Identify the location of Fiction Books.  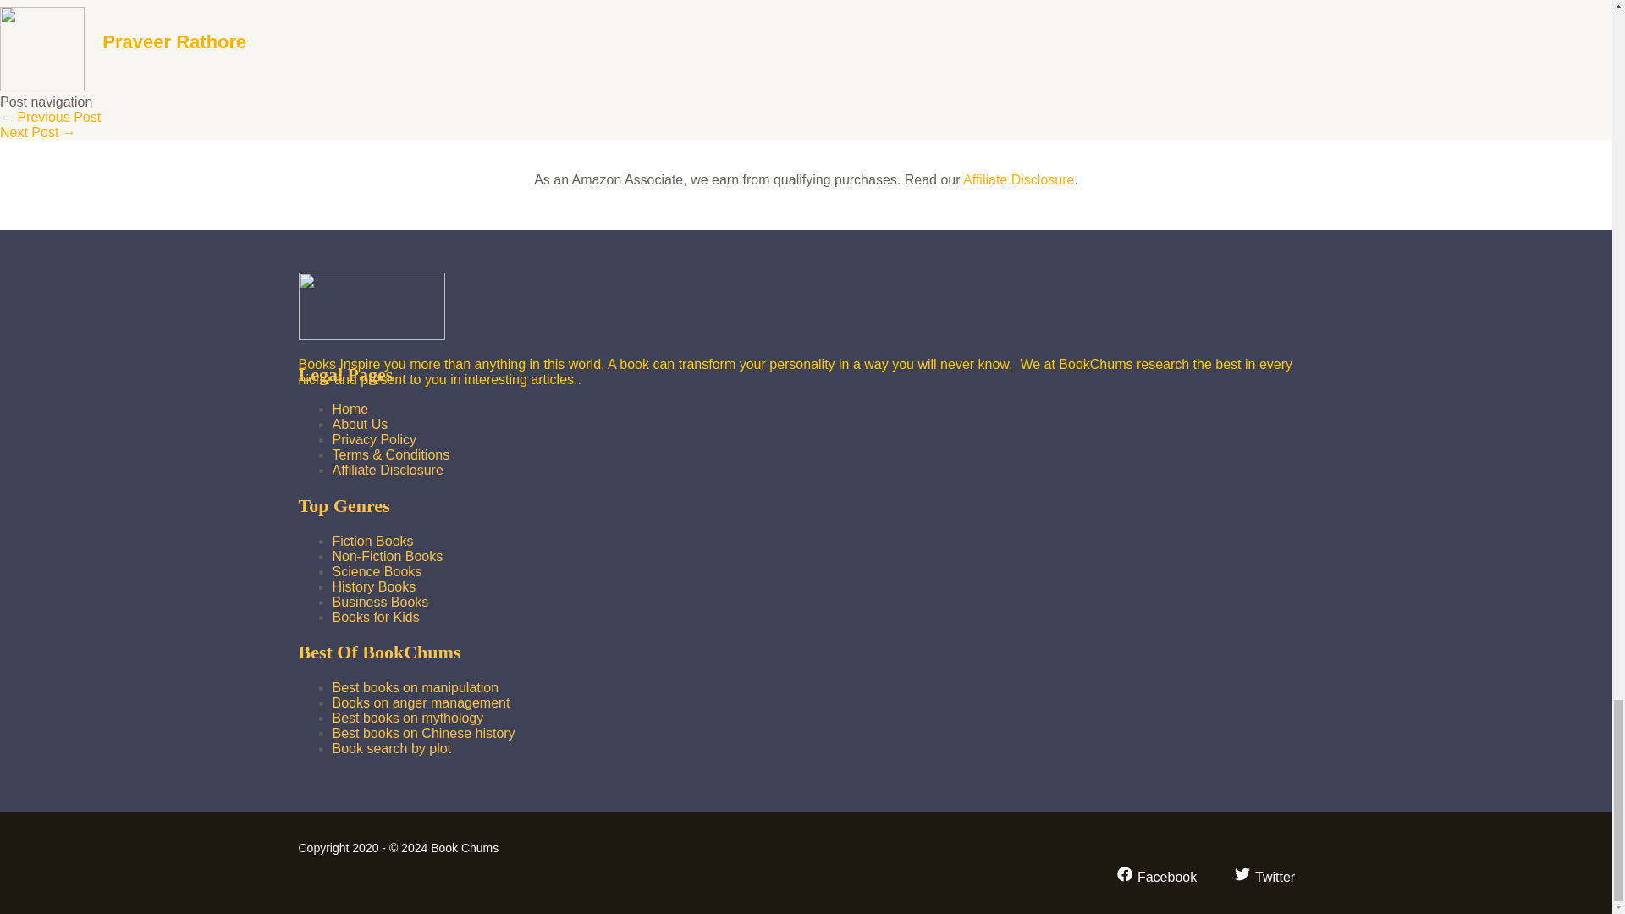
(372, 541).